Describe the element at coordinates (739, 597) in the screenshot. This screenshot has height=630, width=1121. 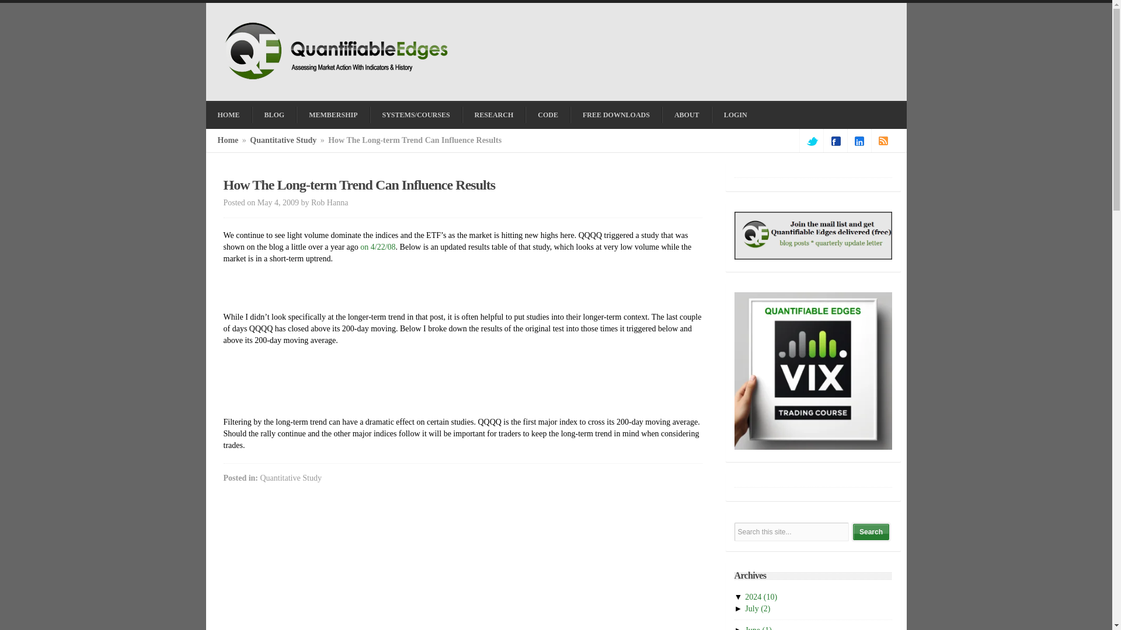
I see `click to collapse` at that location.